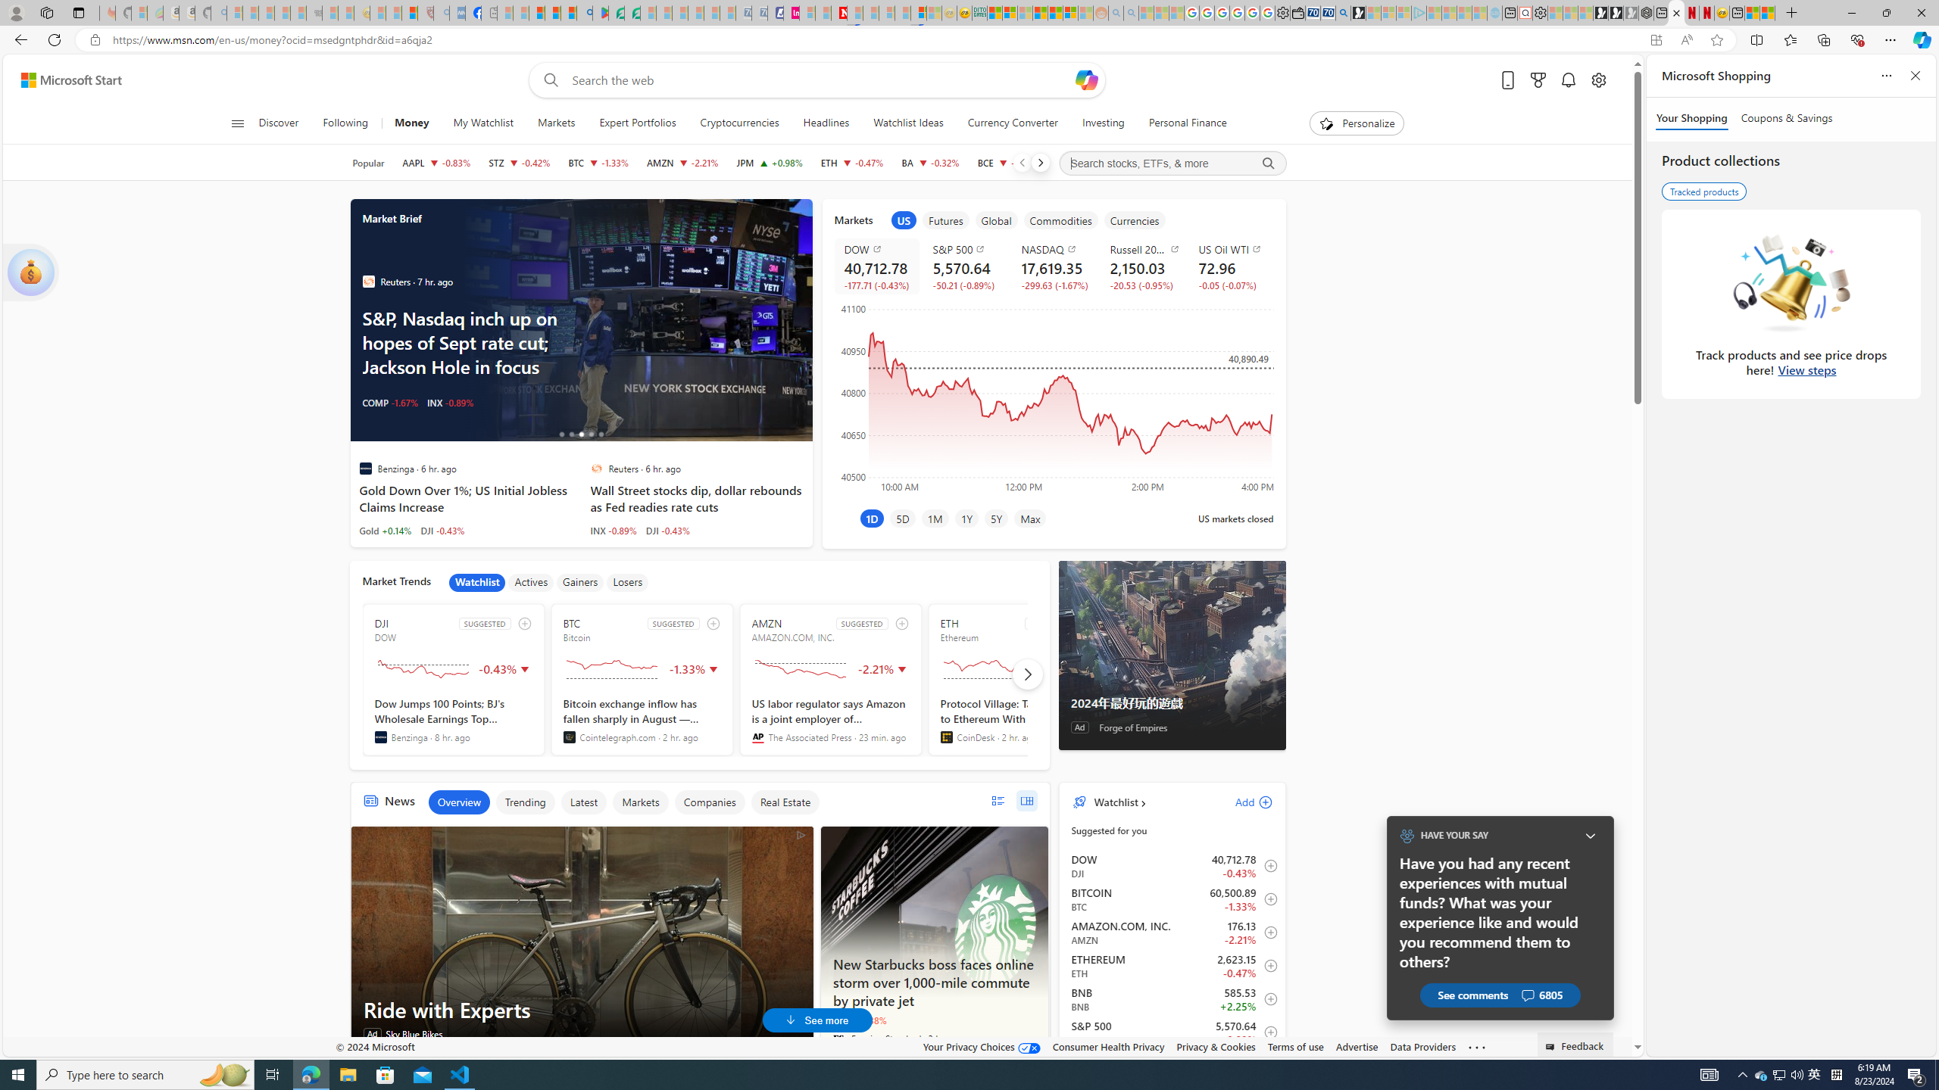 The width and height of the screenshot is (1939, 1090). What do you see at coordinates (410, 13) in the screenshot?
I see `Local - MSN` at bounding box center [410, 13].